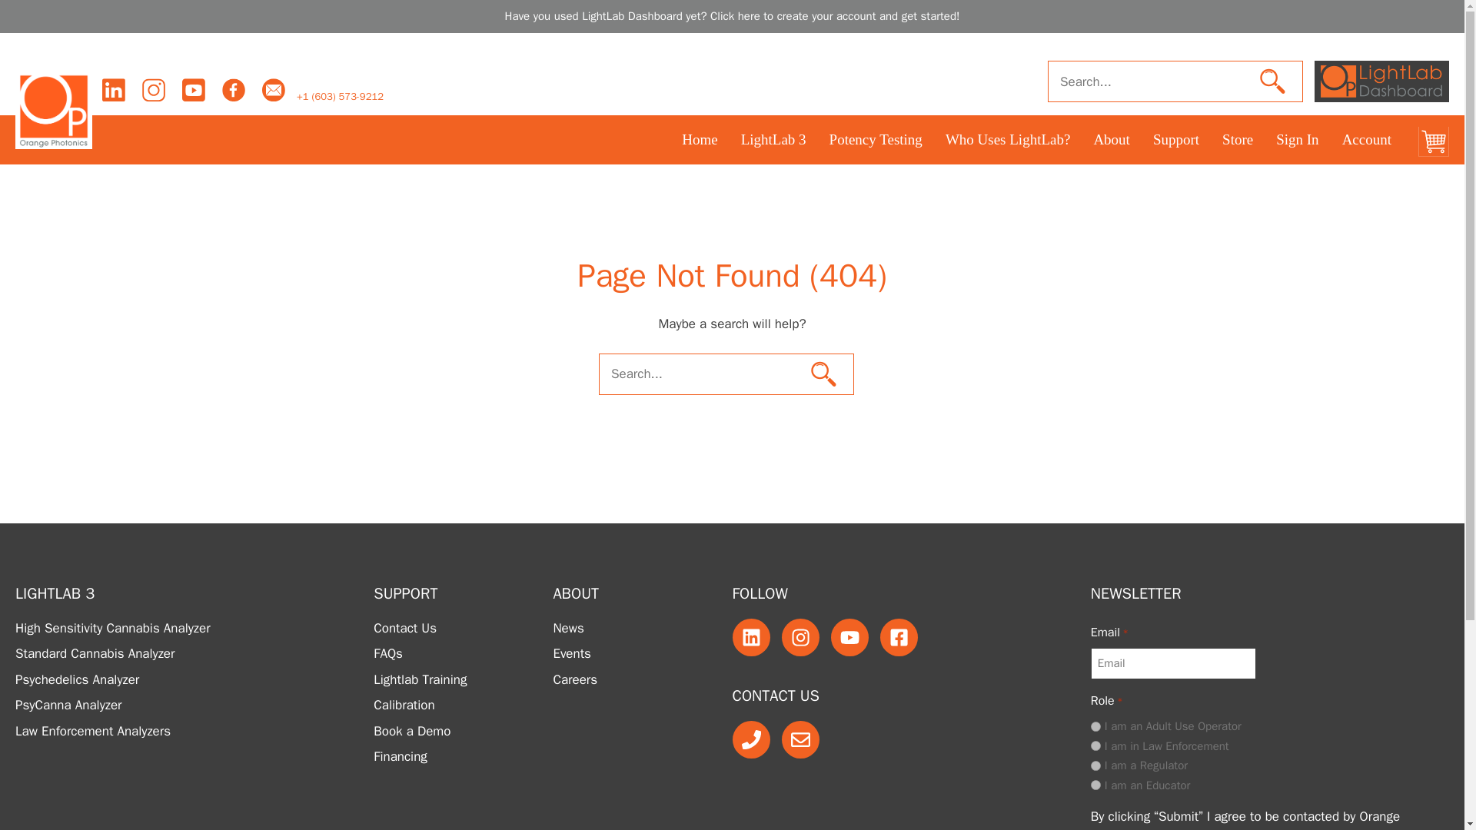 The image size is (1476, 830). What do you see at coordinates (154, 91) in the screenshot?
I see `Instagram Icon Website` at bounding box center [154, 91].